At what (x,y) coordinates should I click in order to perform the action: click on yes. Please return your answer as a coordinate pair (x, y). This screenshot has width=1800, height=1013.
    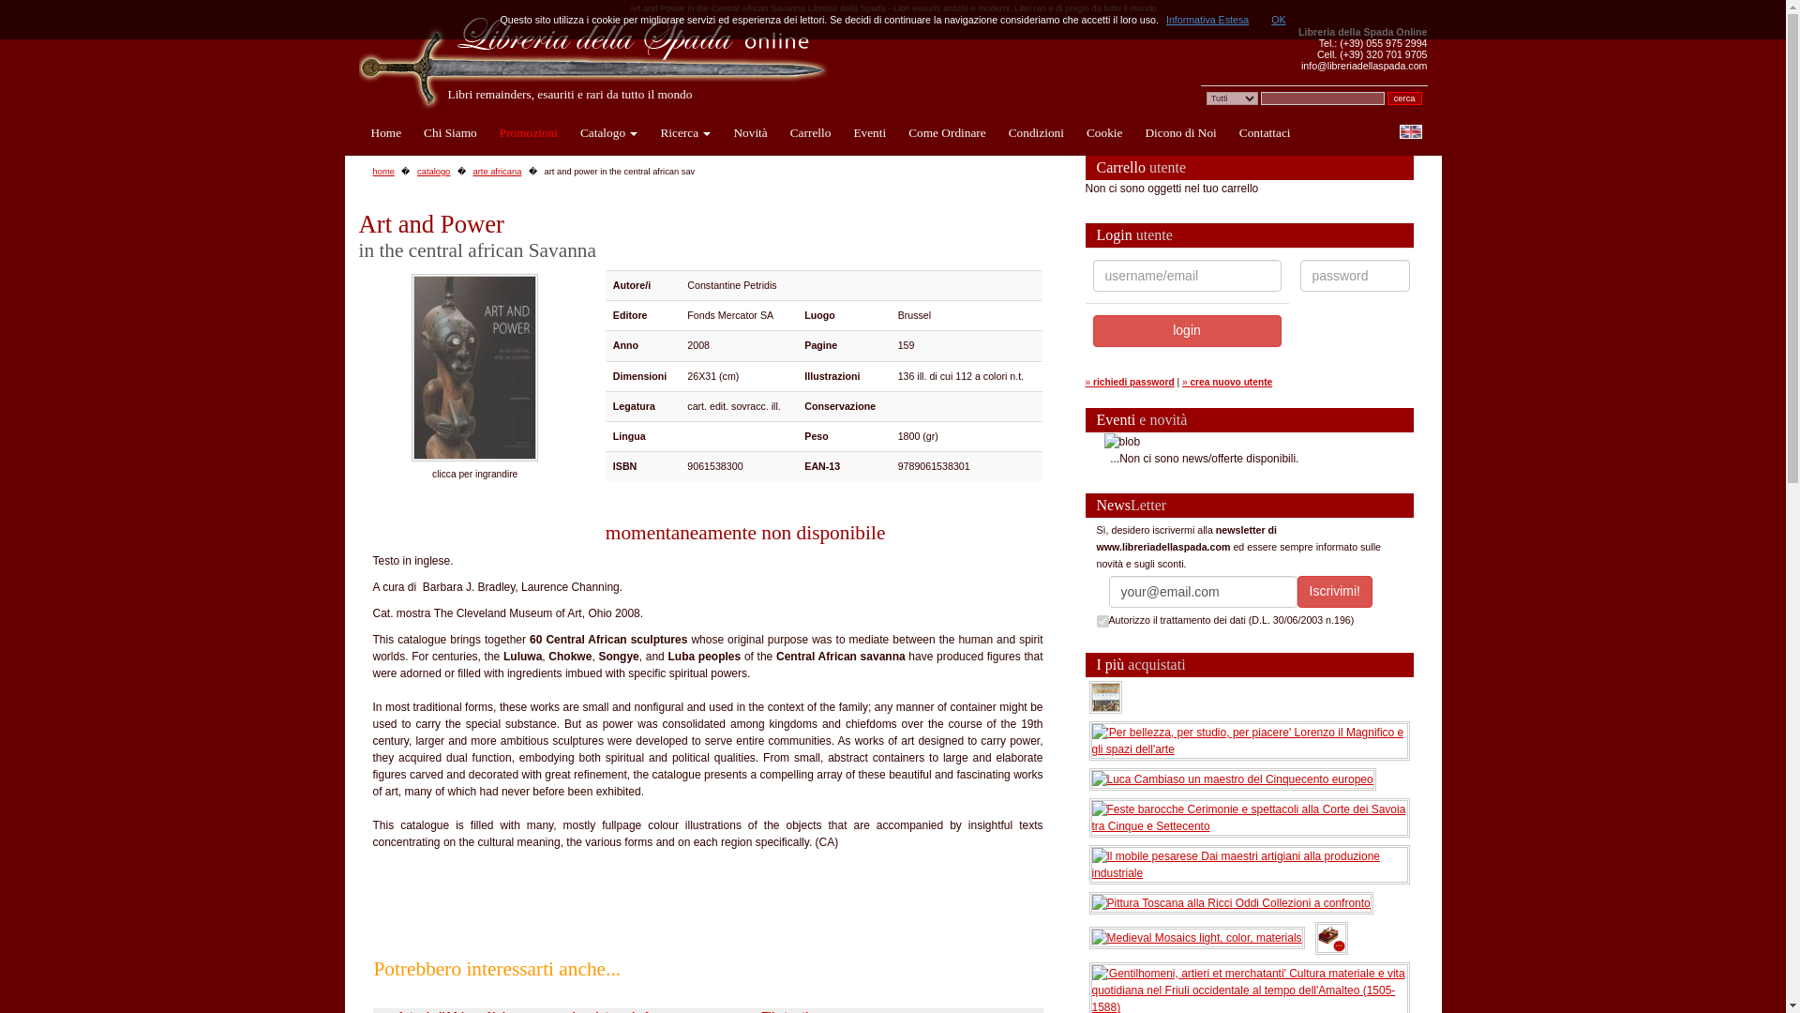
    Looking at the image, I should click on (1102, 621).